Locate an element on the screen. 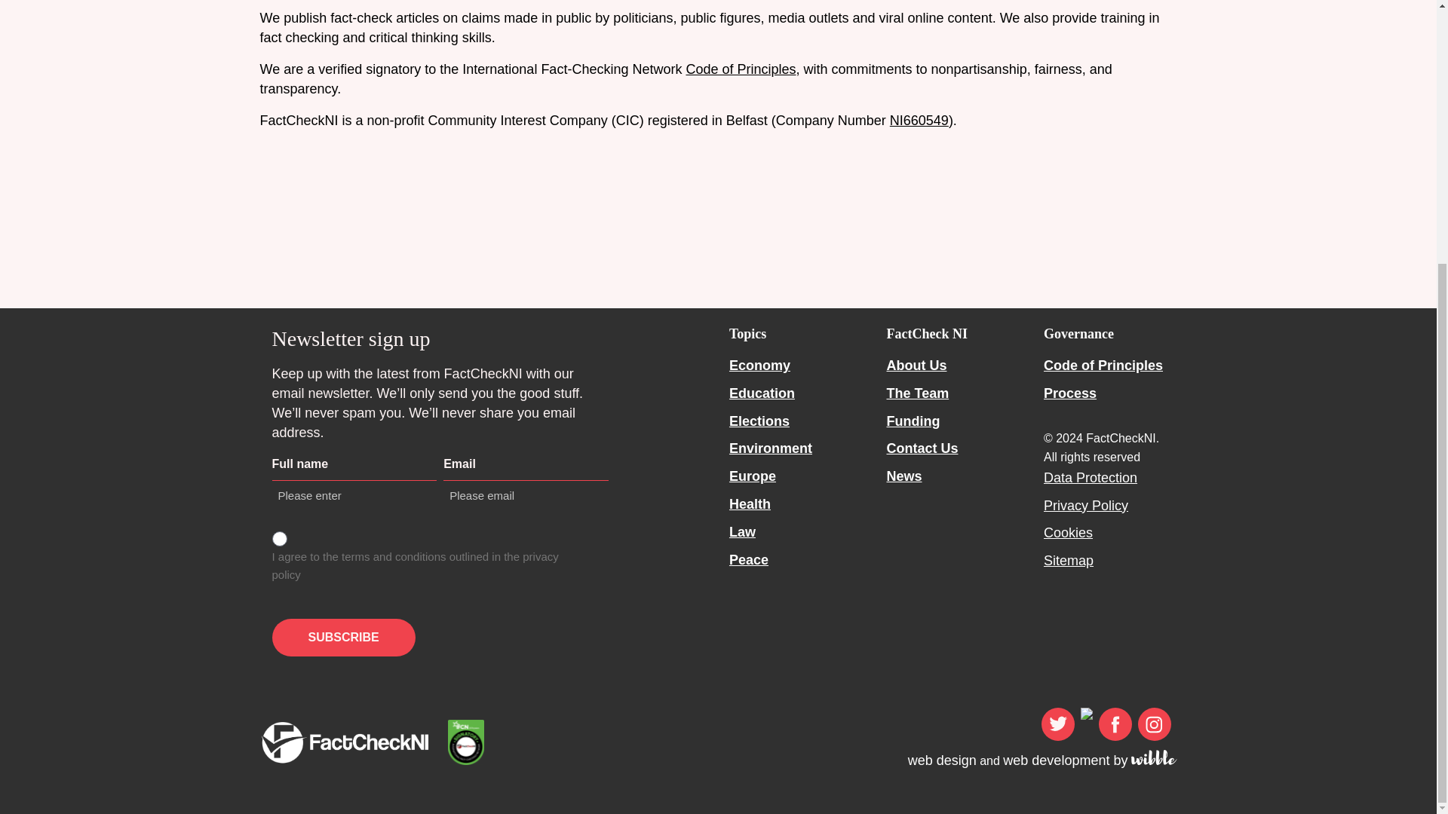 Image resolution: width=1448 pixels, height=814 pixels. Elections is located at coordinates (759, 421).